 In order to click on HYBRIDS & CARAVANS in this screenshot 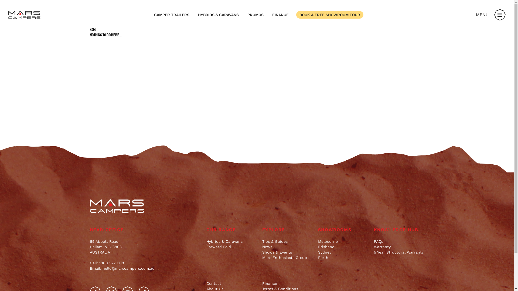, I will do `click(219, 15)`.